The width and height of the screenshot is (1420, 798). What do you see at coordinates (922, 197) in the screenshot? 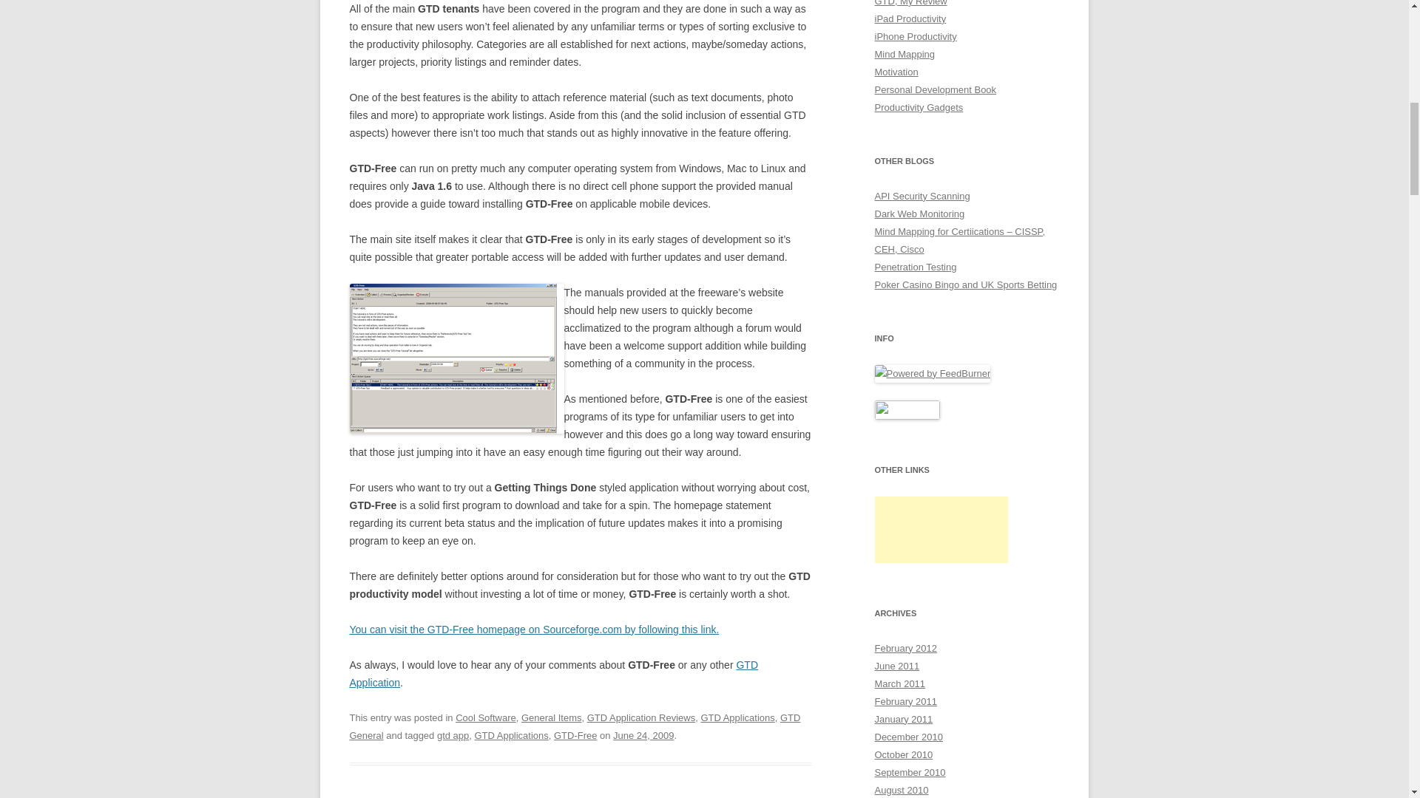
I see `API Security Scanning` at bounding box center [922, 197].